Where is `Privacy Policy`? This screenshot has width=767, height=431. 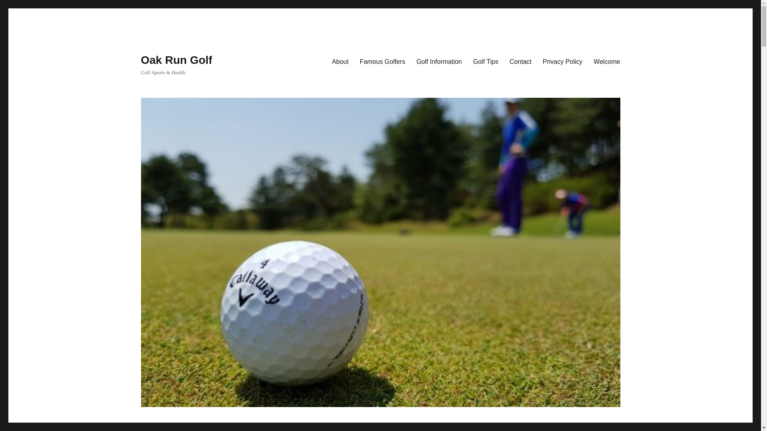
Privacy Policy is located at coordinates (562, 61).